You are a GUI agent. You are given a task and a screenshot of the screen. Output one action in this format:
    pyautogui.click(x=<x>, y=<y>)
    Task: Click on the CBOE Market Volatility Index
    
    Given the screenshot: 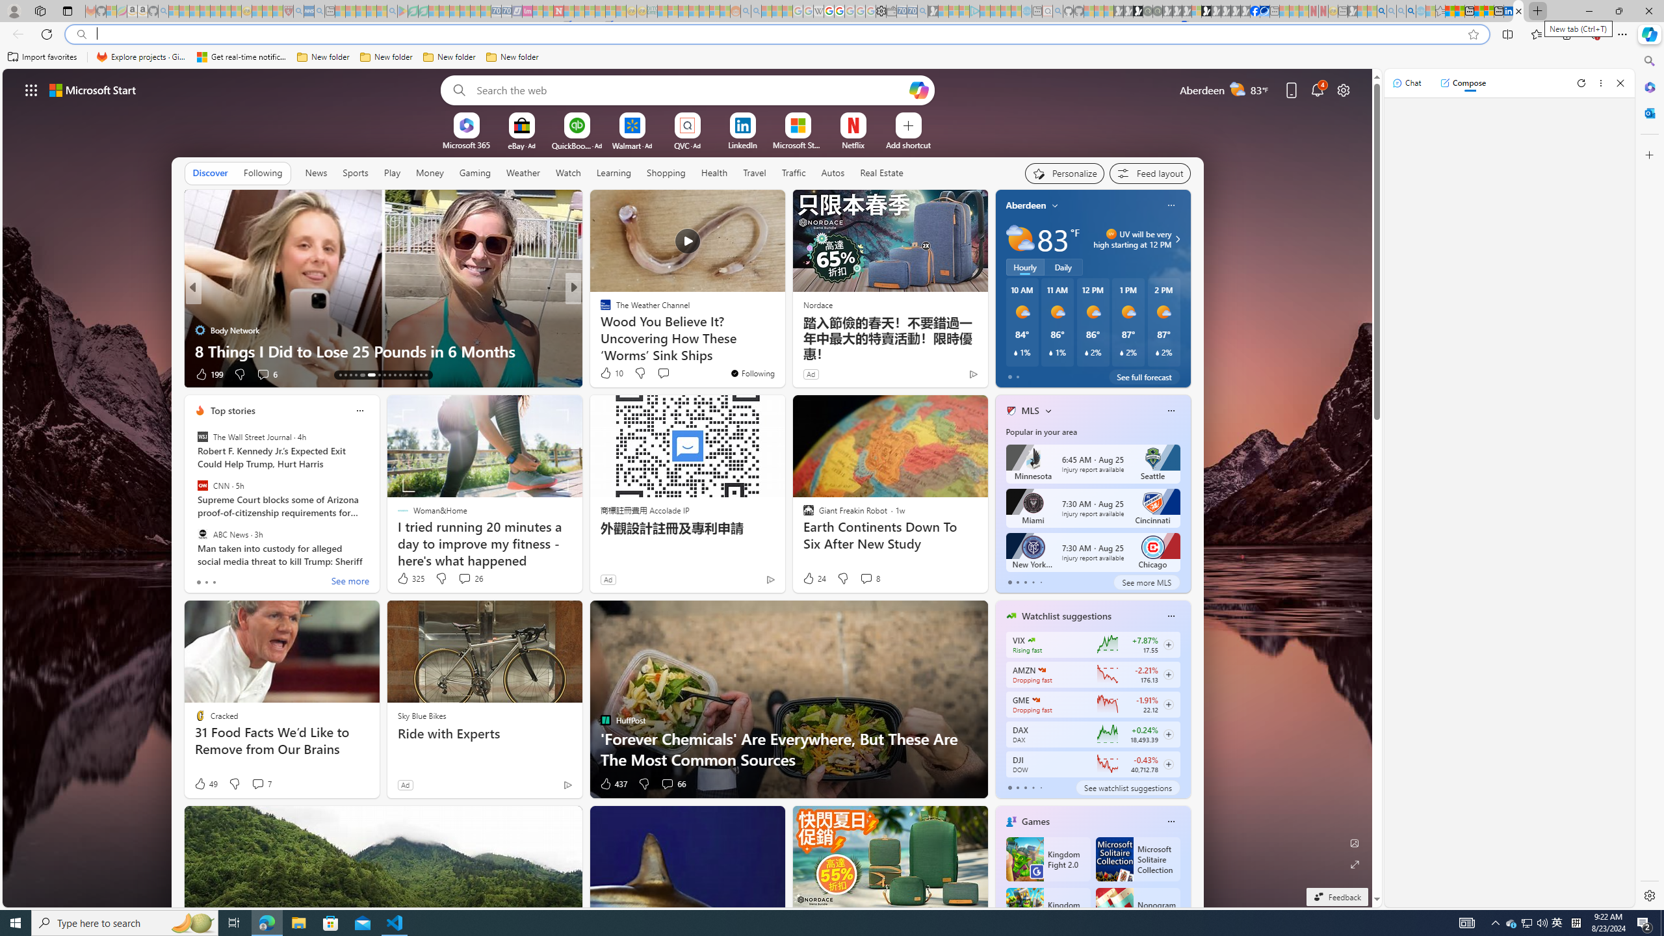 What is the action you would take?
    pyautogui.click(x=1031, y=640)
    